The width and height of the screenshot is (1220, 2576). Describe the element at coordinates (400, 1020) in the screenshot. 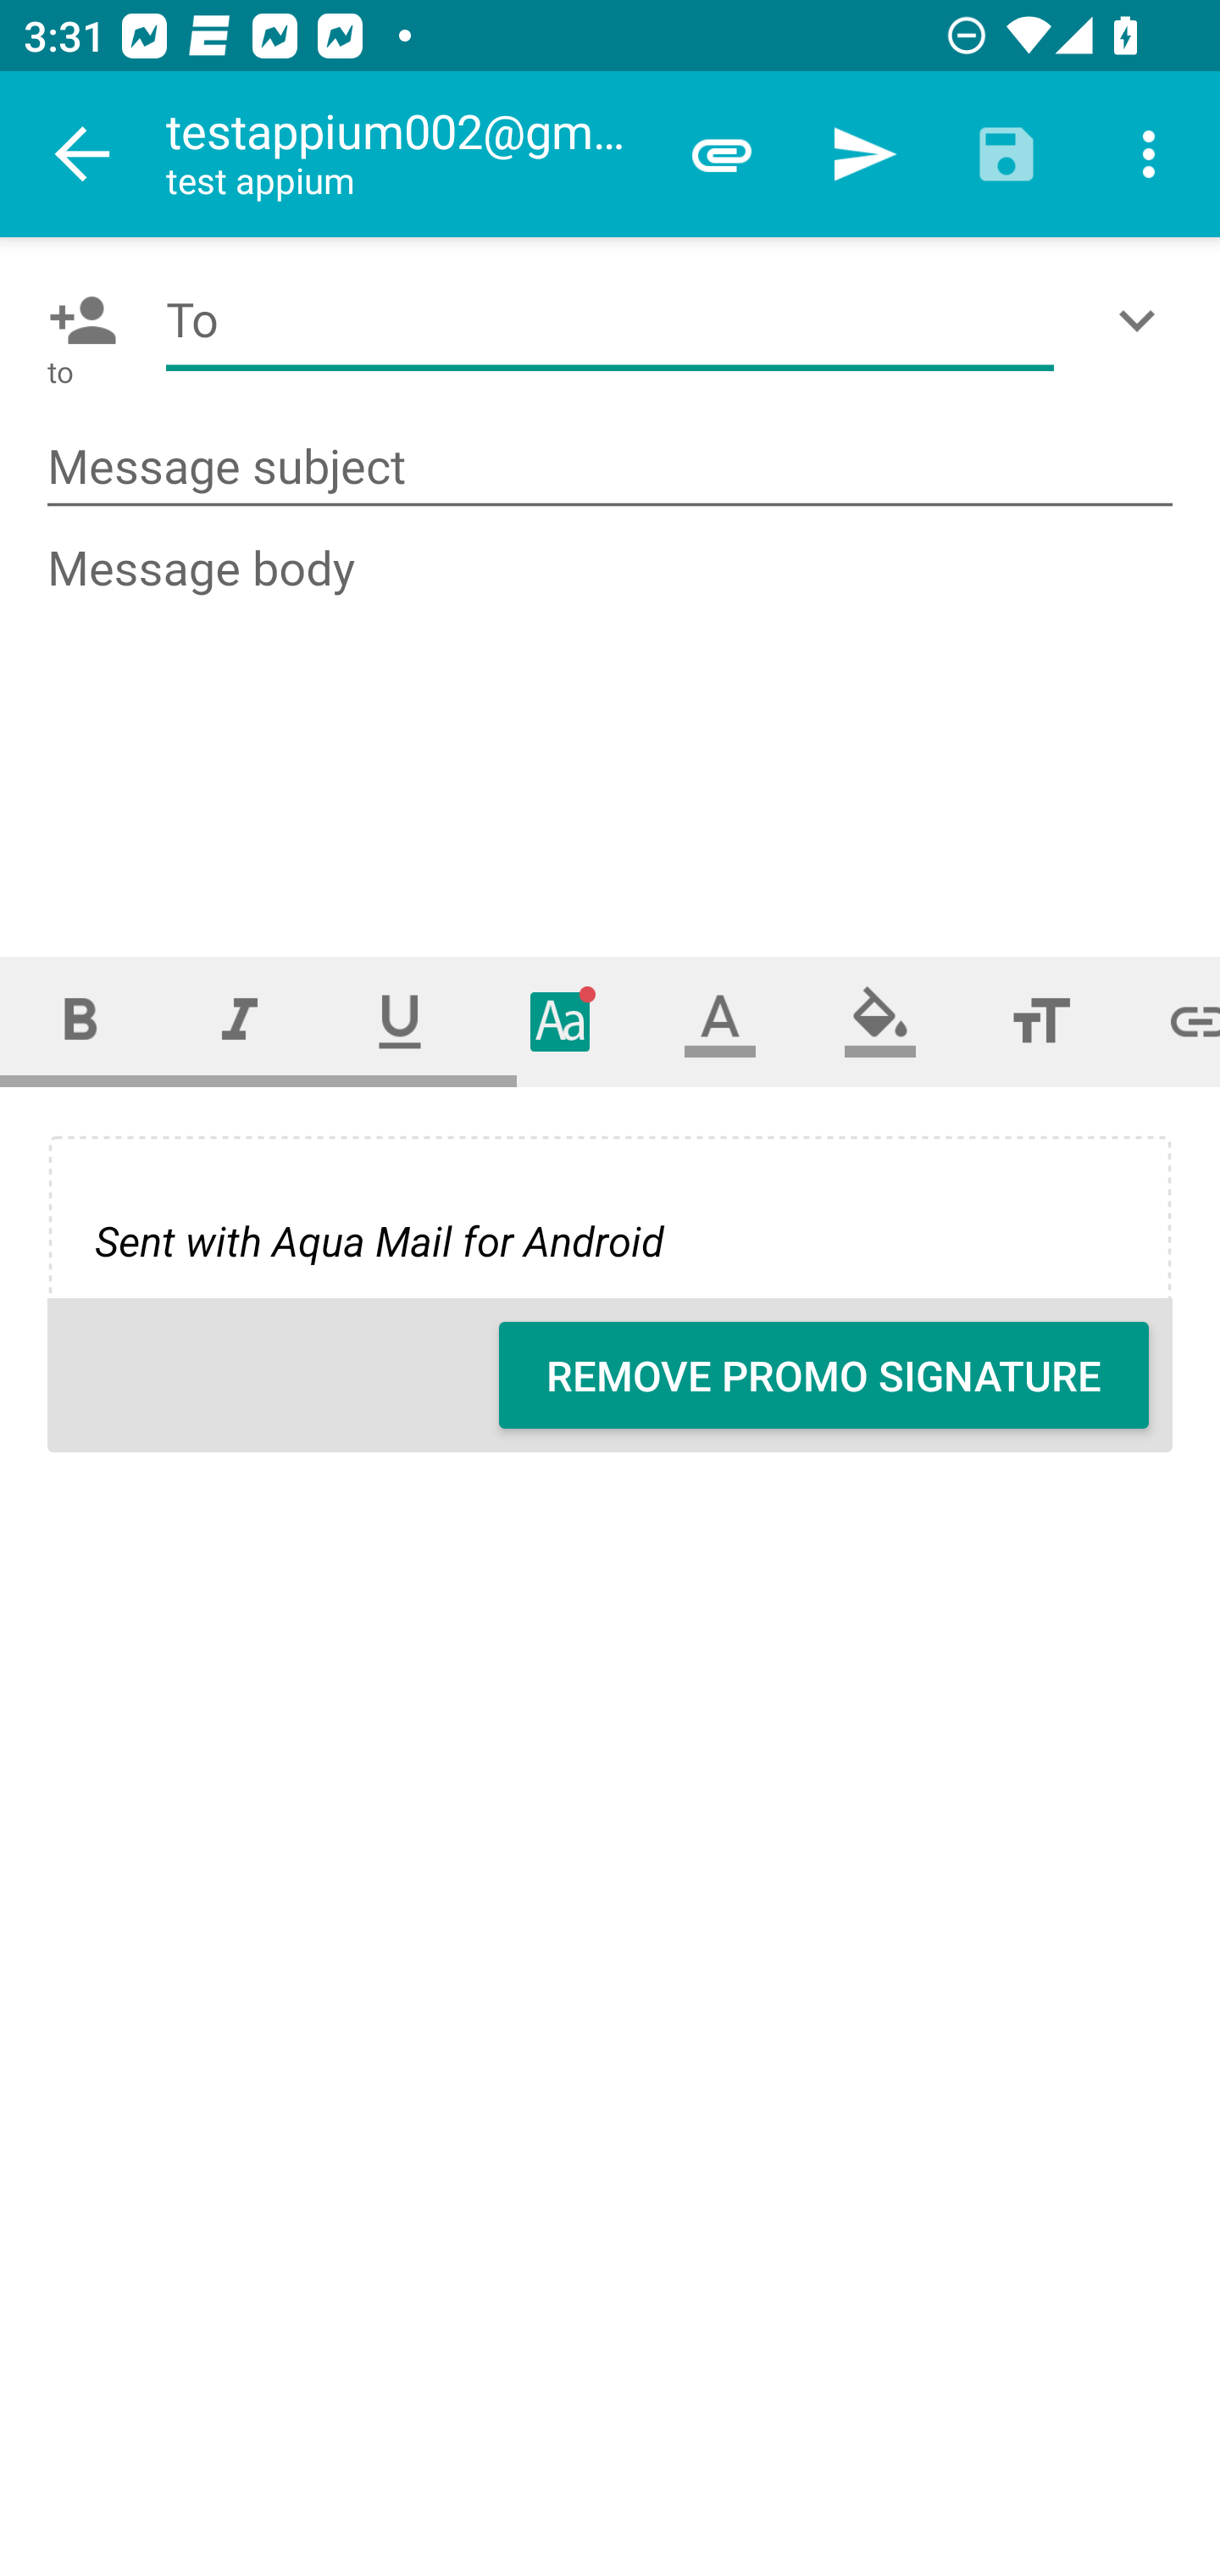

I see `Underline` at that location.